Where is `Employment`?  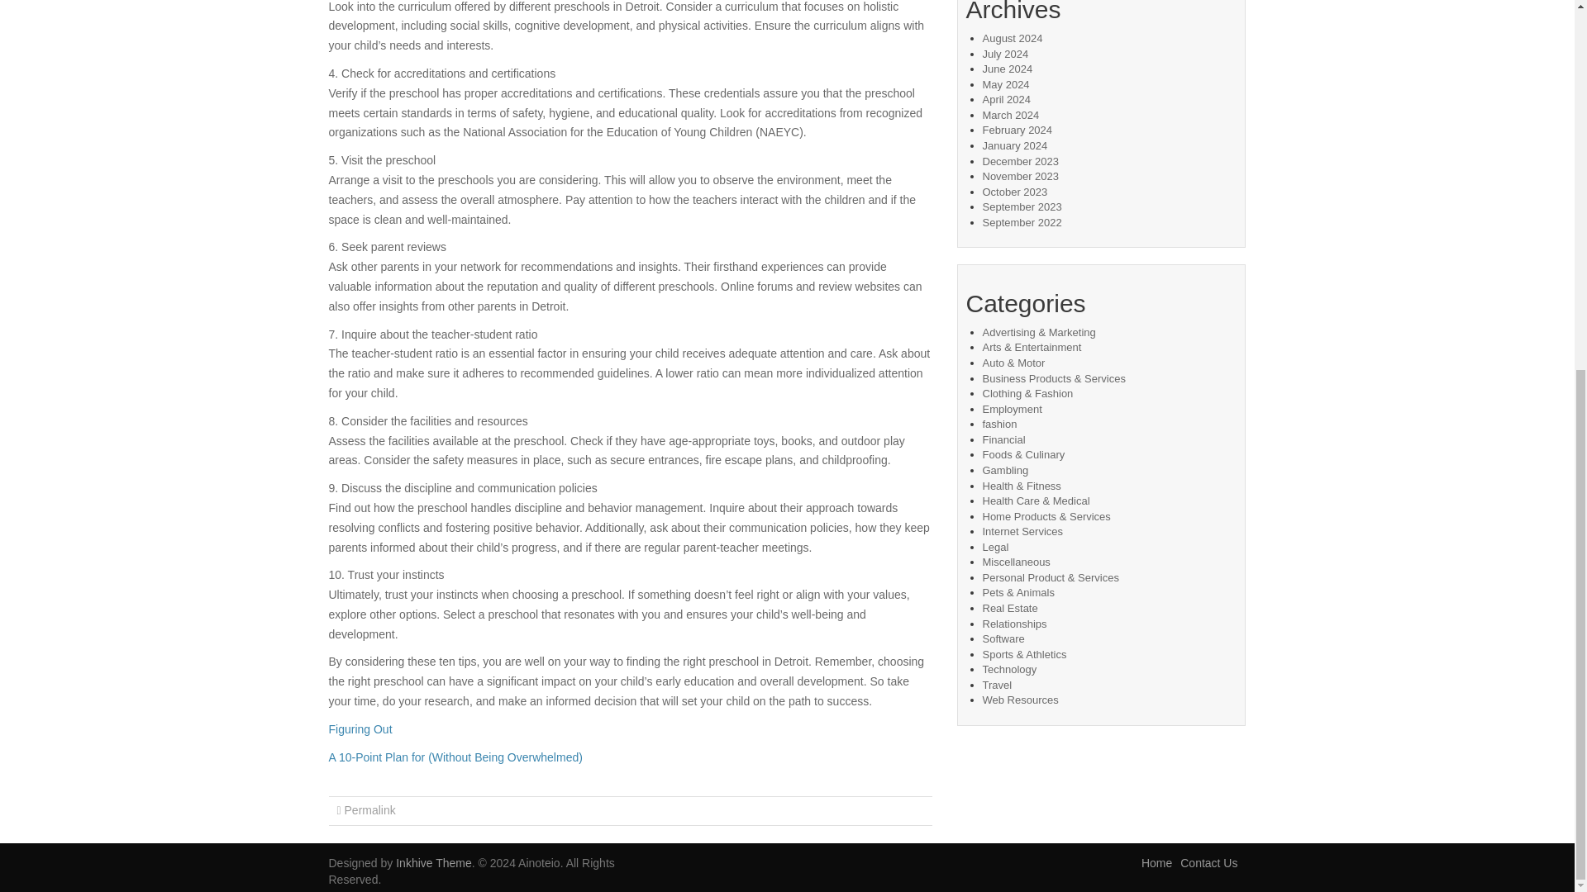
Employment is located at coordinates (1012, 410).